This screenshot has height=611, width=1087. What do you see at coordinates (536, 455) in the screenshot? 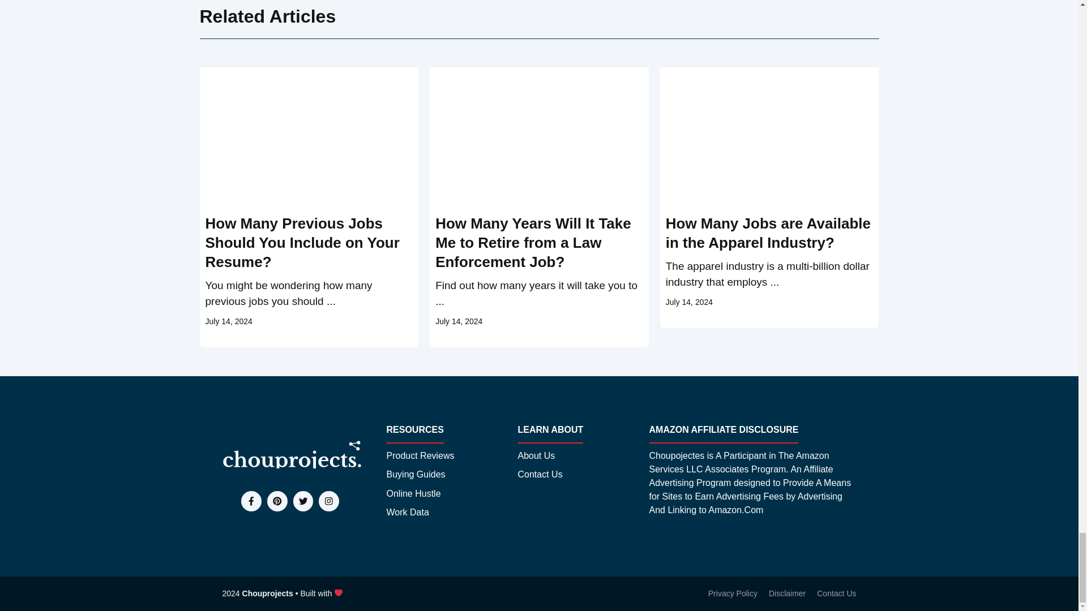
I see `About Us` at bounding box center [536, 455].